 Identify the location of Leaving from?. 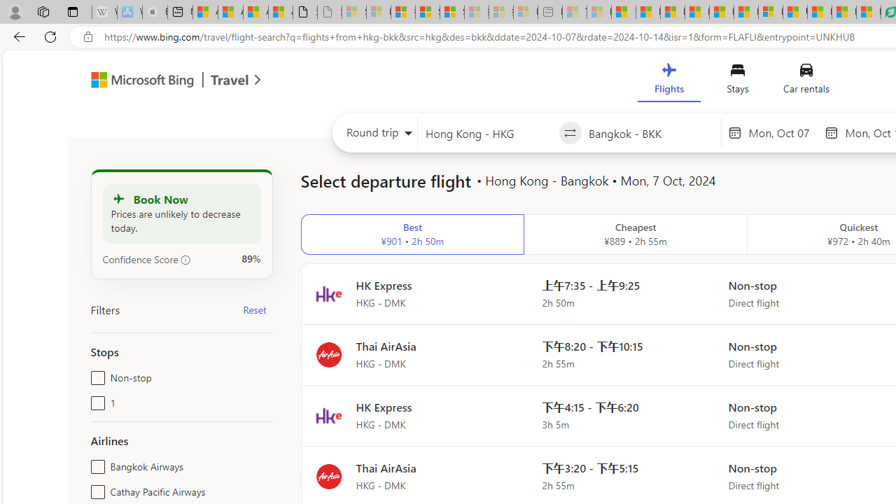
(488, 133).